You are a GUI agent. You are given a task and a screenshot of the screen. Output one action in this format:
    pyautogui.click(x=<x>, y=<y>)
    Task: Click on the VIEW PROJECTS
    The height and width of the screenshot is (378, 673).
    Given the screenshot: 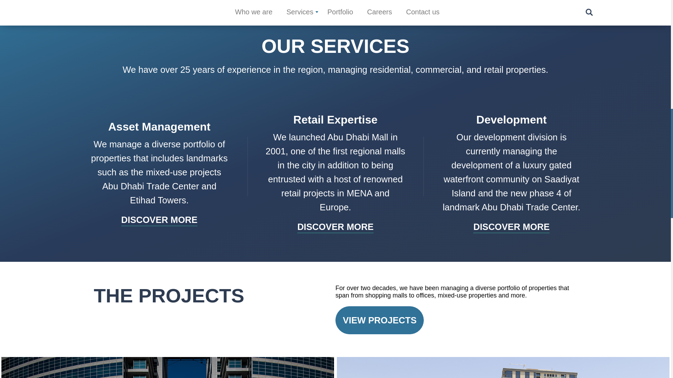 What is the action you would take?
    pyautogui.click(x=379, y=320)
    